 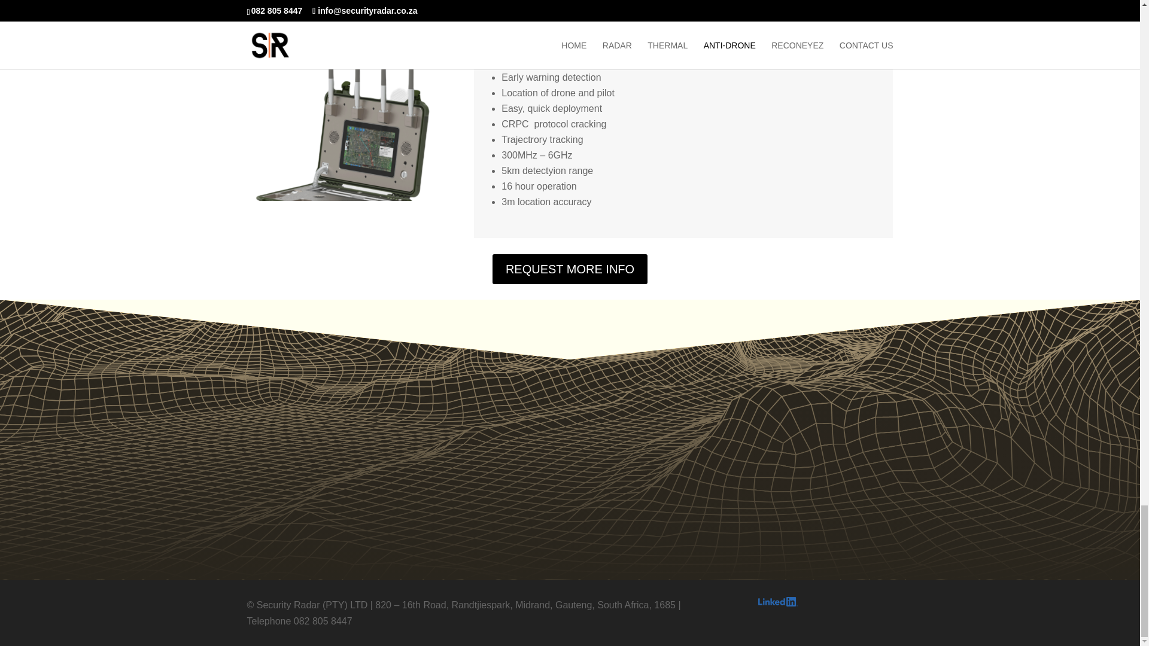 What do you see at coordinates (570, 269) in the screenshot?
I see `REQUEST MORE INFO` at bounding box center [570, 269].